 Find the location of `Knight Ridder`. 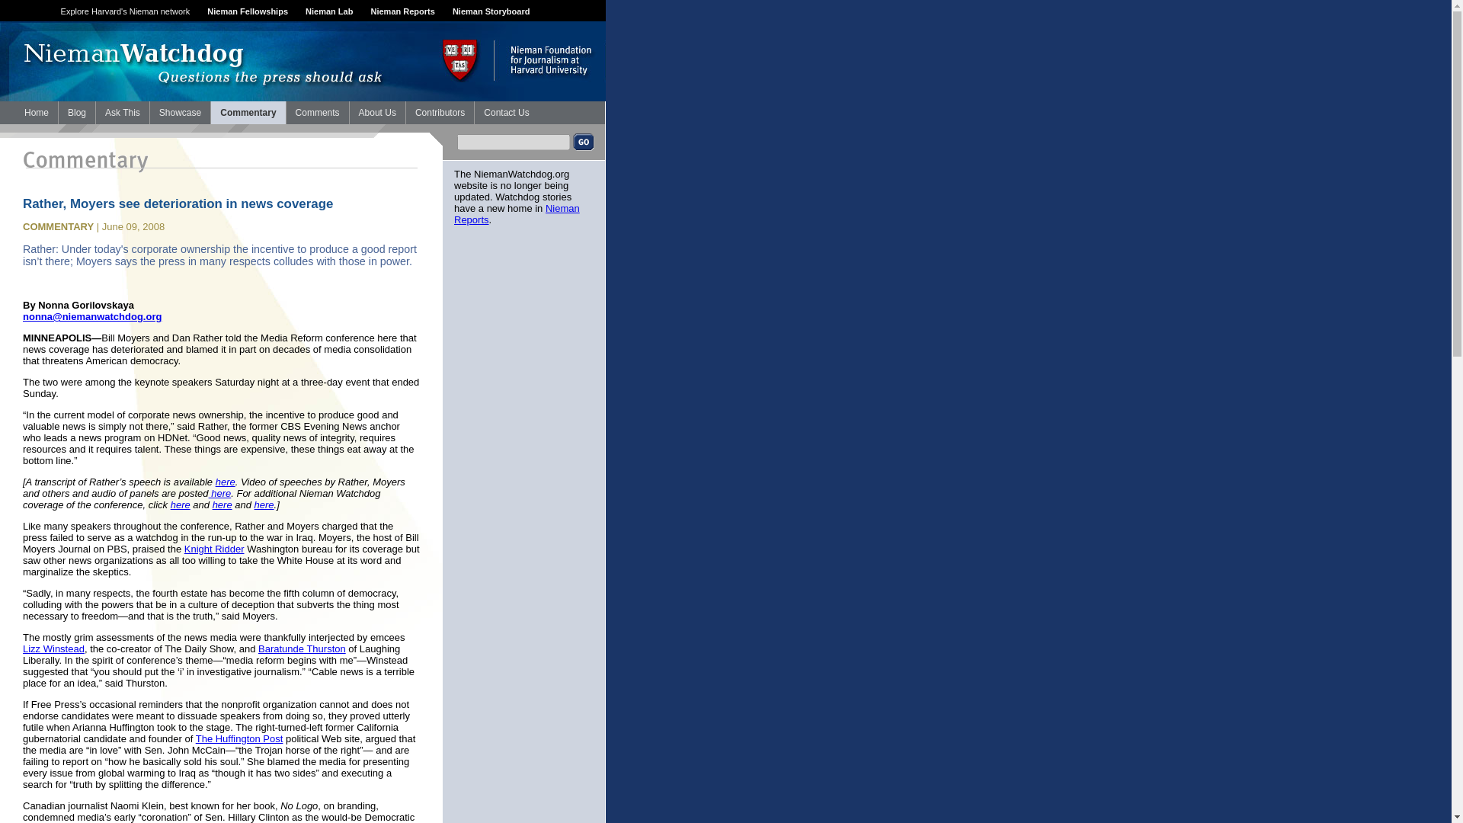

Knight Ridder is located at coordinates (213, 549).